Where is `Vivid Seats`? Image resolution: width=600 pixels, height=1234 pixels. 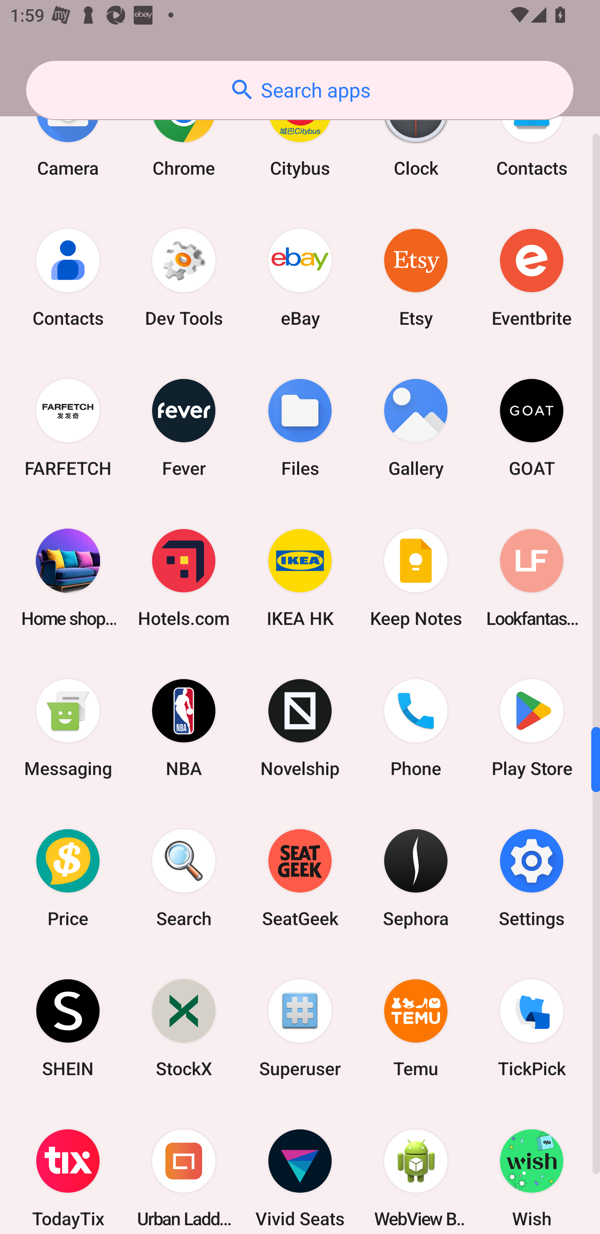 Vivid Seats is located at coordinates (300, 1169).